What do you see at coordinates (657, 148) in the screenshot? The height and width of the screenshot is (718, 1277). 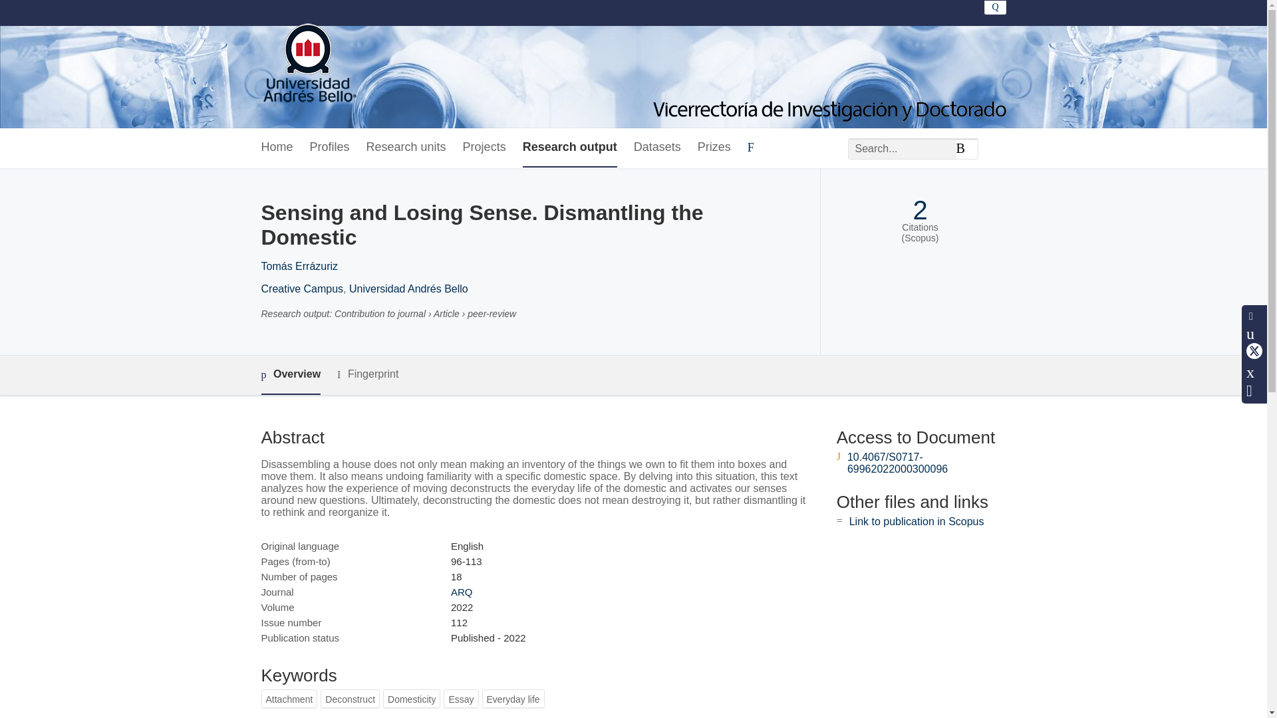 I see `Datasets` at bounding box center [657, 148].